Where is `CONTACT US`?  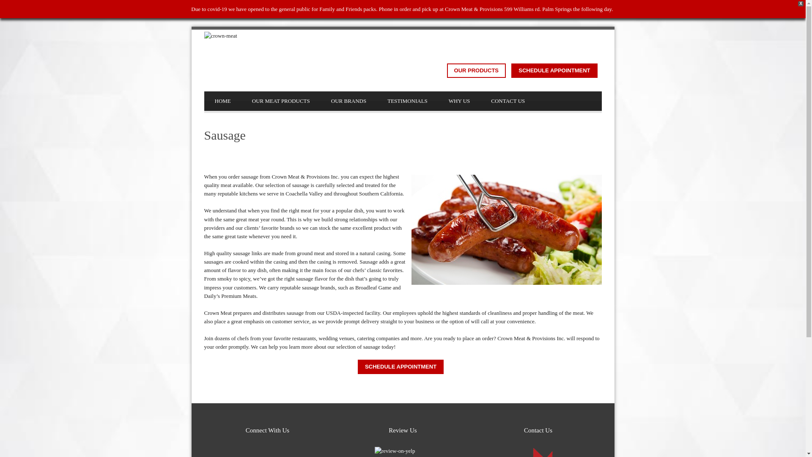
CONTACT US is located at coordinates (507, 101).